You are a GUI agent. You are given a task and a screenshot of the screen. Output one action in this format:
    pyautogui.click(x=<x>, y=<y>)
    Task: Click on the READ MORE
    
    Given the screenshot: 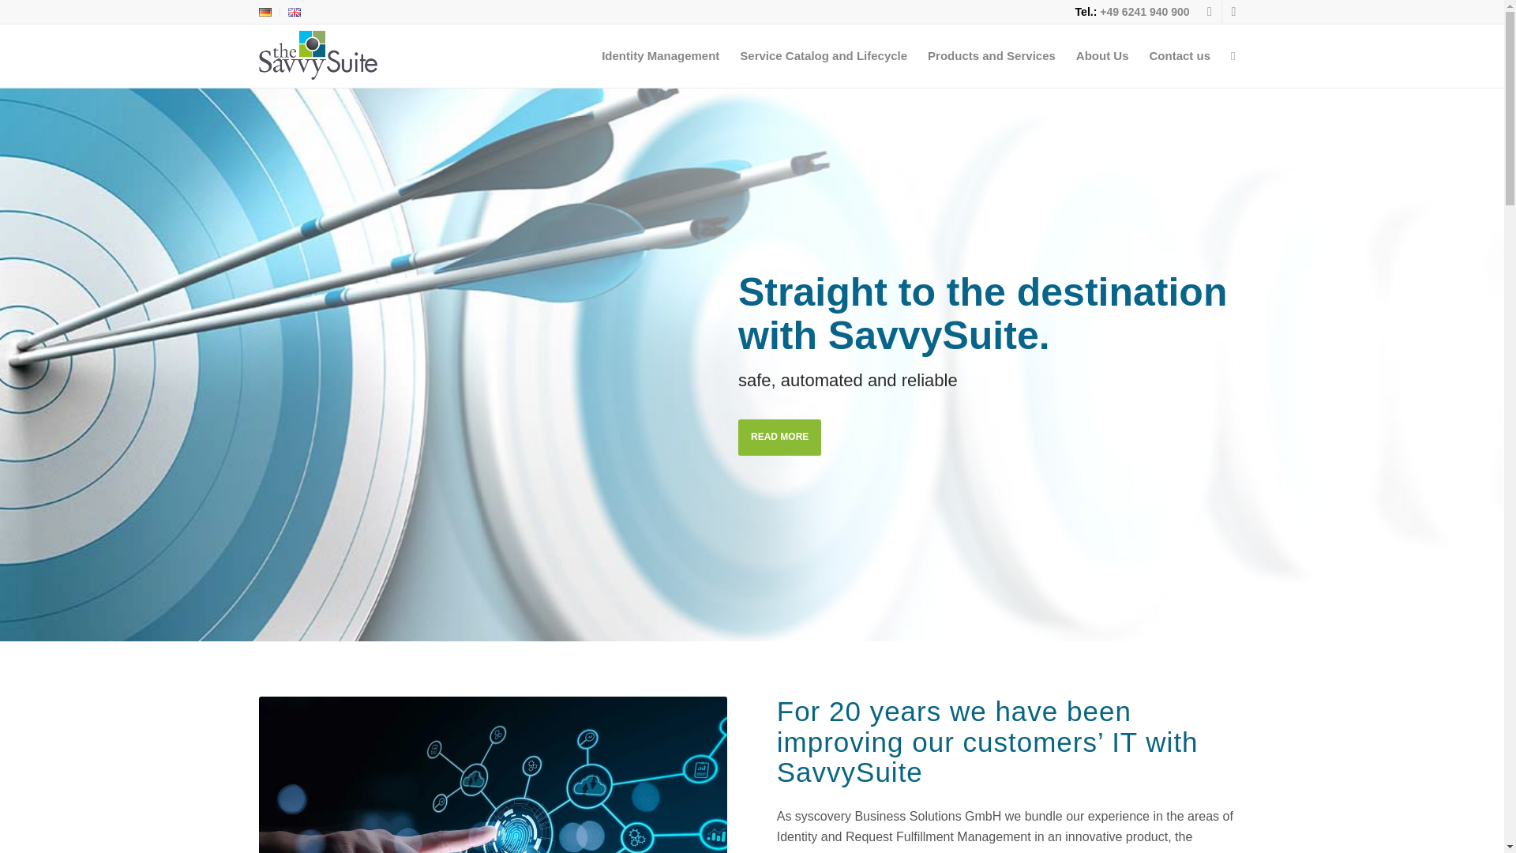 What is the action you would take?
    pyautogui.click(x=780, y=437)
    